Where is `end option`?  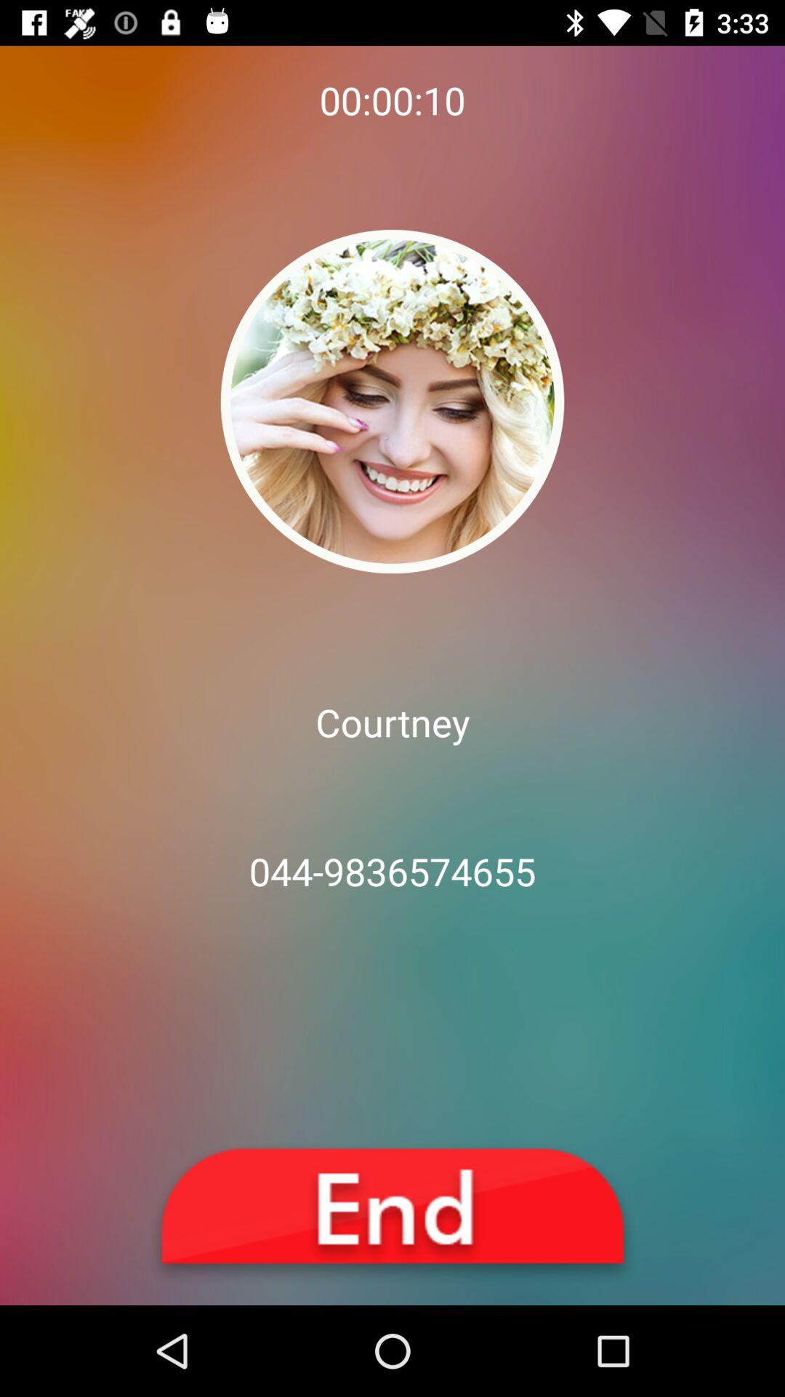
end option is located at coordinates (392, 1214).